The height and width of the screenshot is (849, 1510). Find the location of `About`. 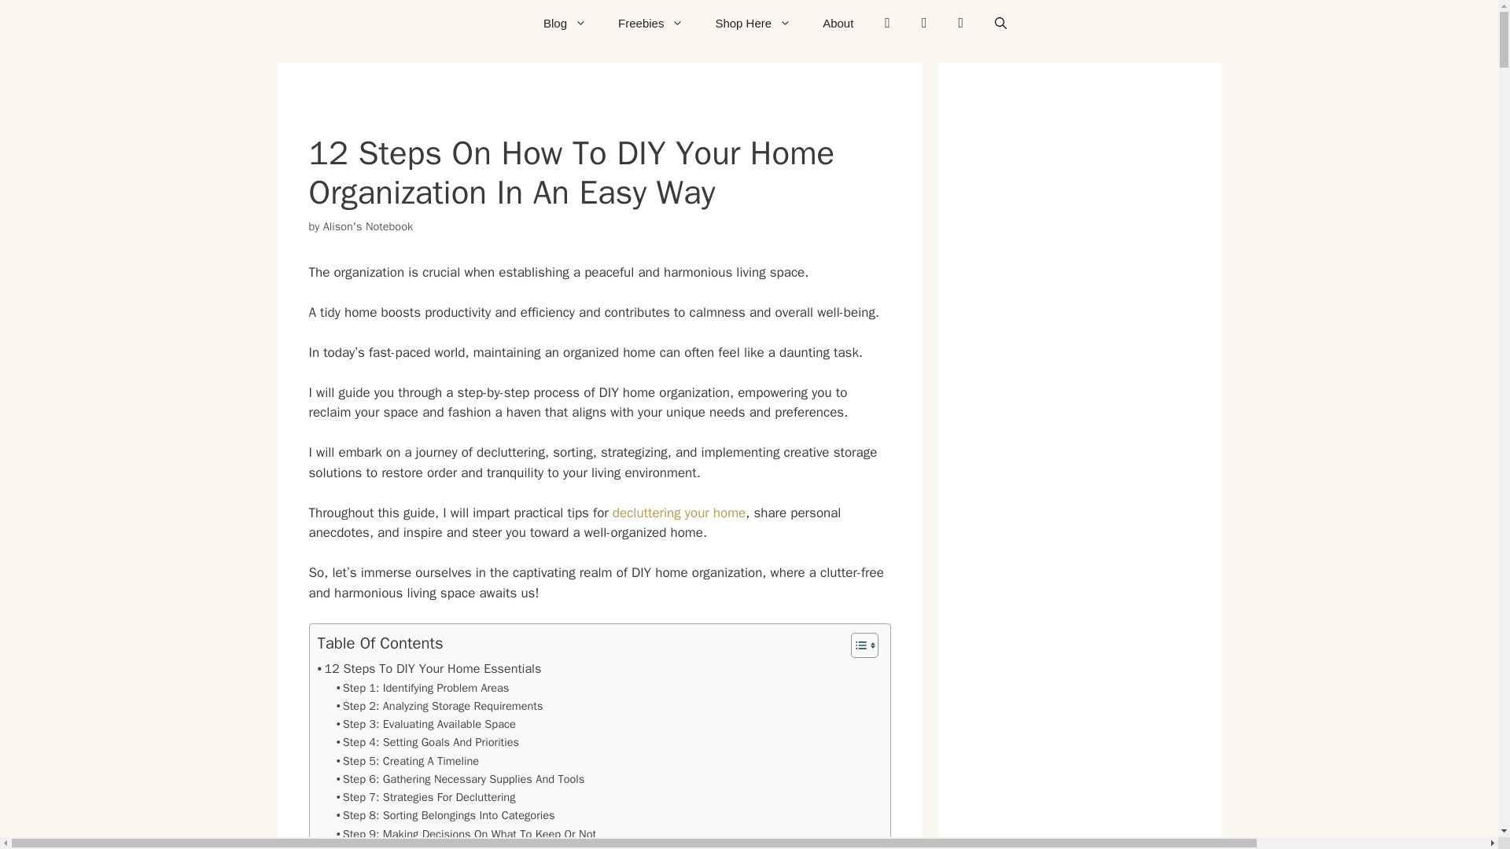

About is located at coordinates (838, 24).